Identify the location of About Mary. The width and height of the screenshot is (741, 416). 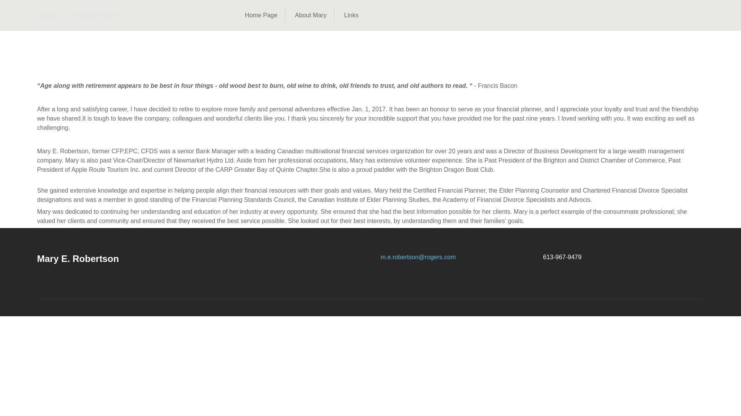
(311, 15).